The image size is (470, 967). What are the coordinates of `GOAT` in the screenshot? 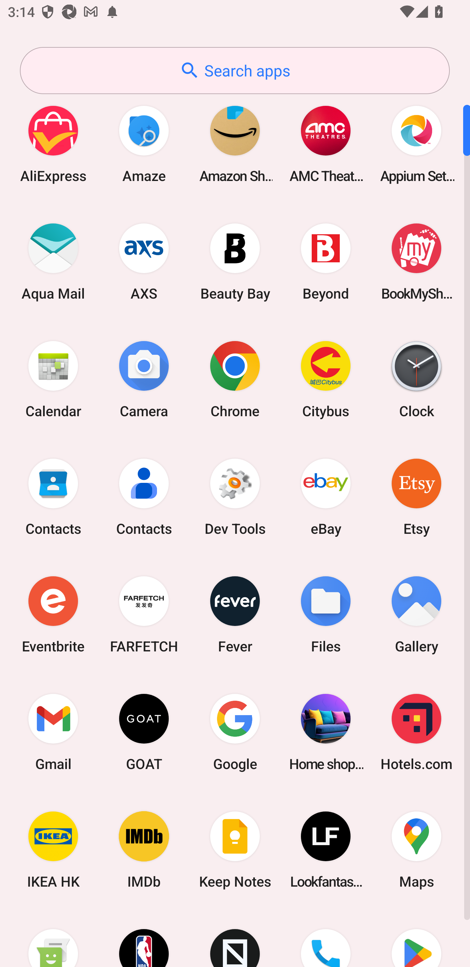 It's located at (144, 732).